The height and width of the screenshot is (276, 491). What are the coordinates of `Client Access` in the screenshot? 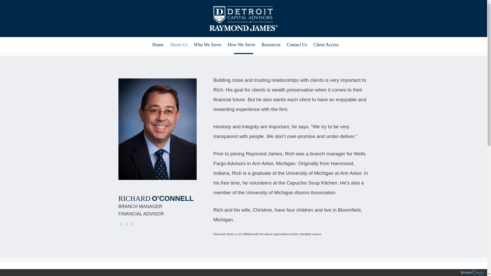 It's located at (326, 46).